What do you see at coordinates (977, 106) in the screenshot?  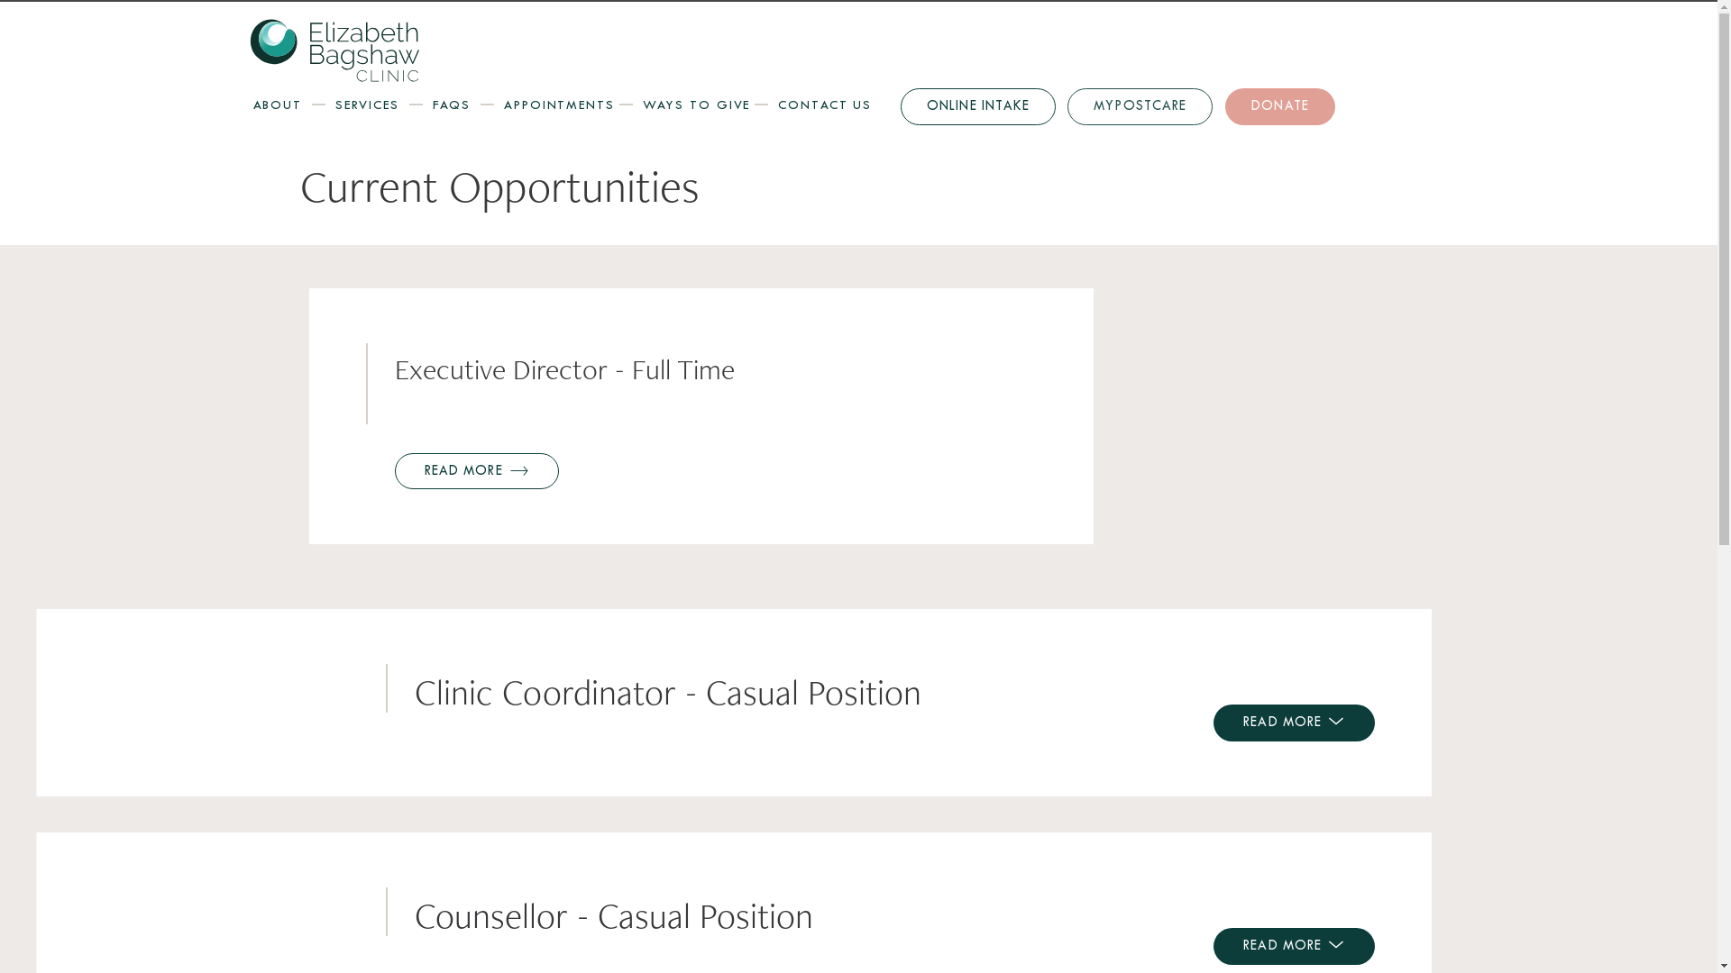 I see `ONLINE INTAKE` at bounding box center [977, 106].